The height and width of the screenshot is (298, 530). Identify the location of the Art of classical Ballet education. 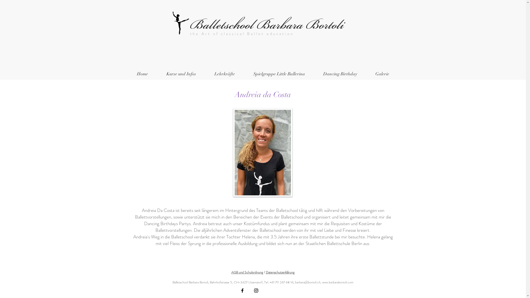
(242, 34).